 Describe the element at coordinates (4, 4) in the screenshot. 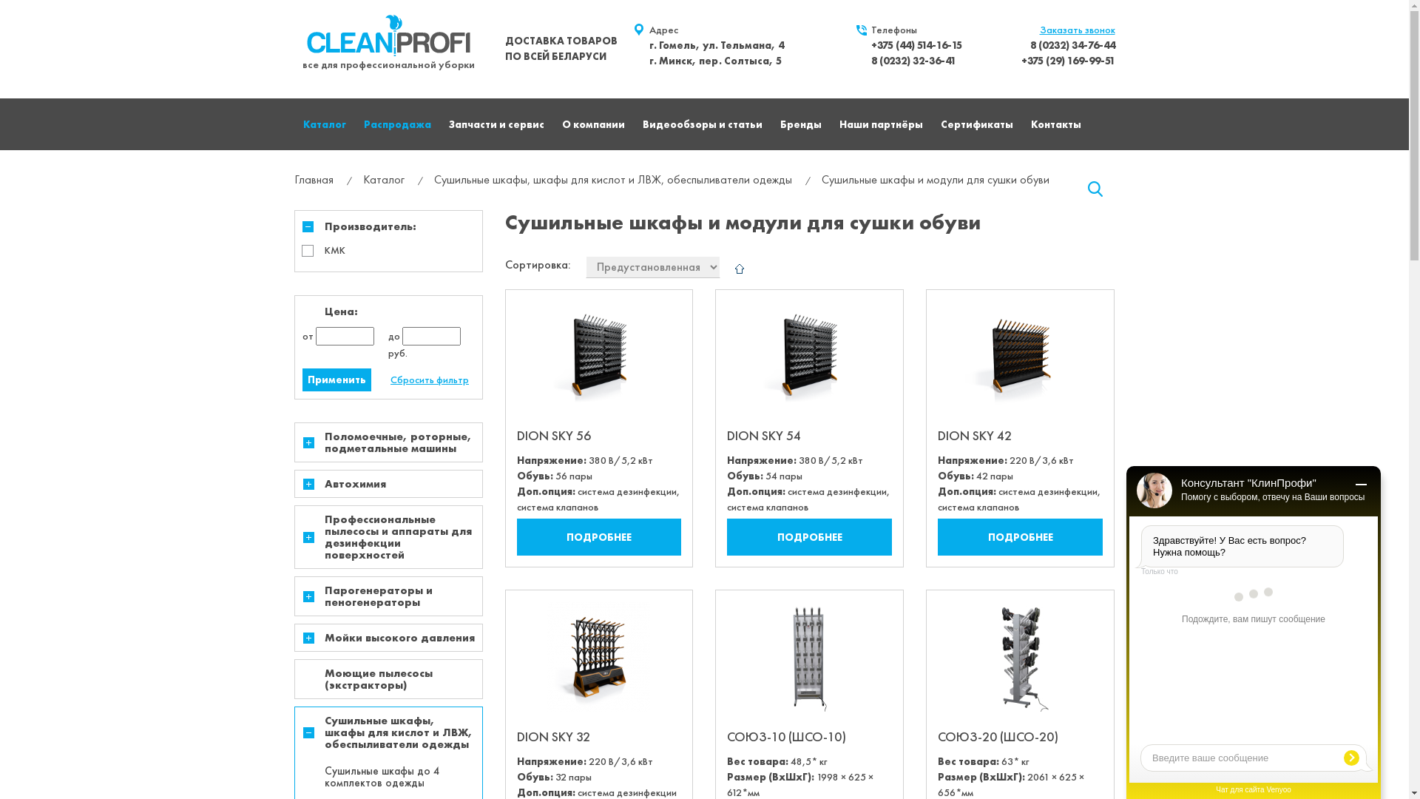

I see `18` at that location.